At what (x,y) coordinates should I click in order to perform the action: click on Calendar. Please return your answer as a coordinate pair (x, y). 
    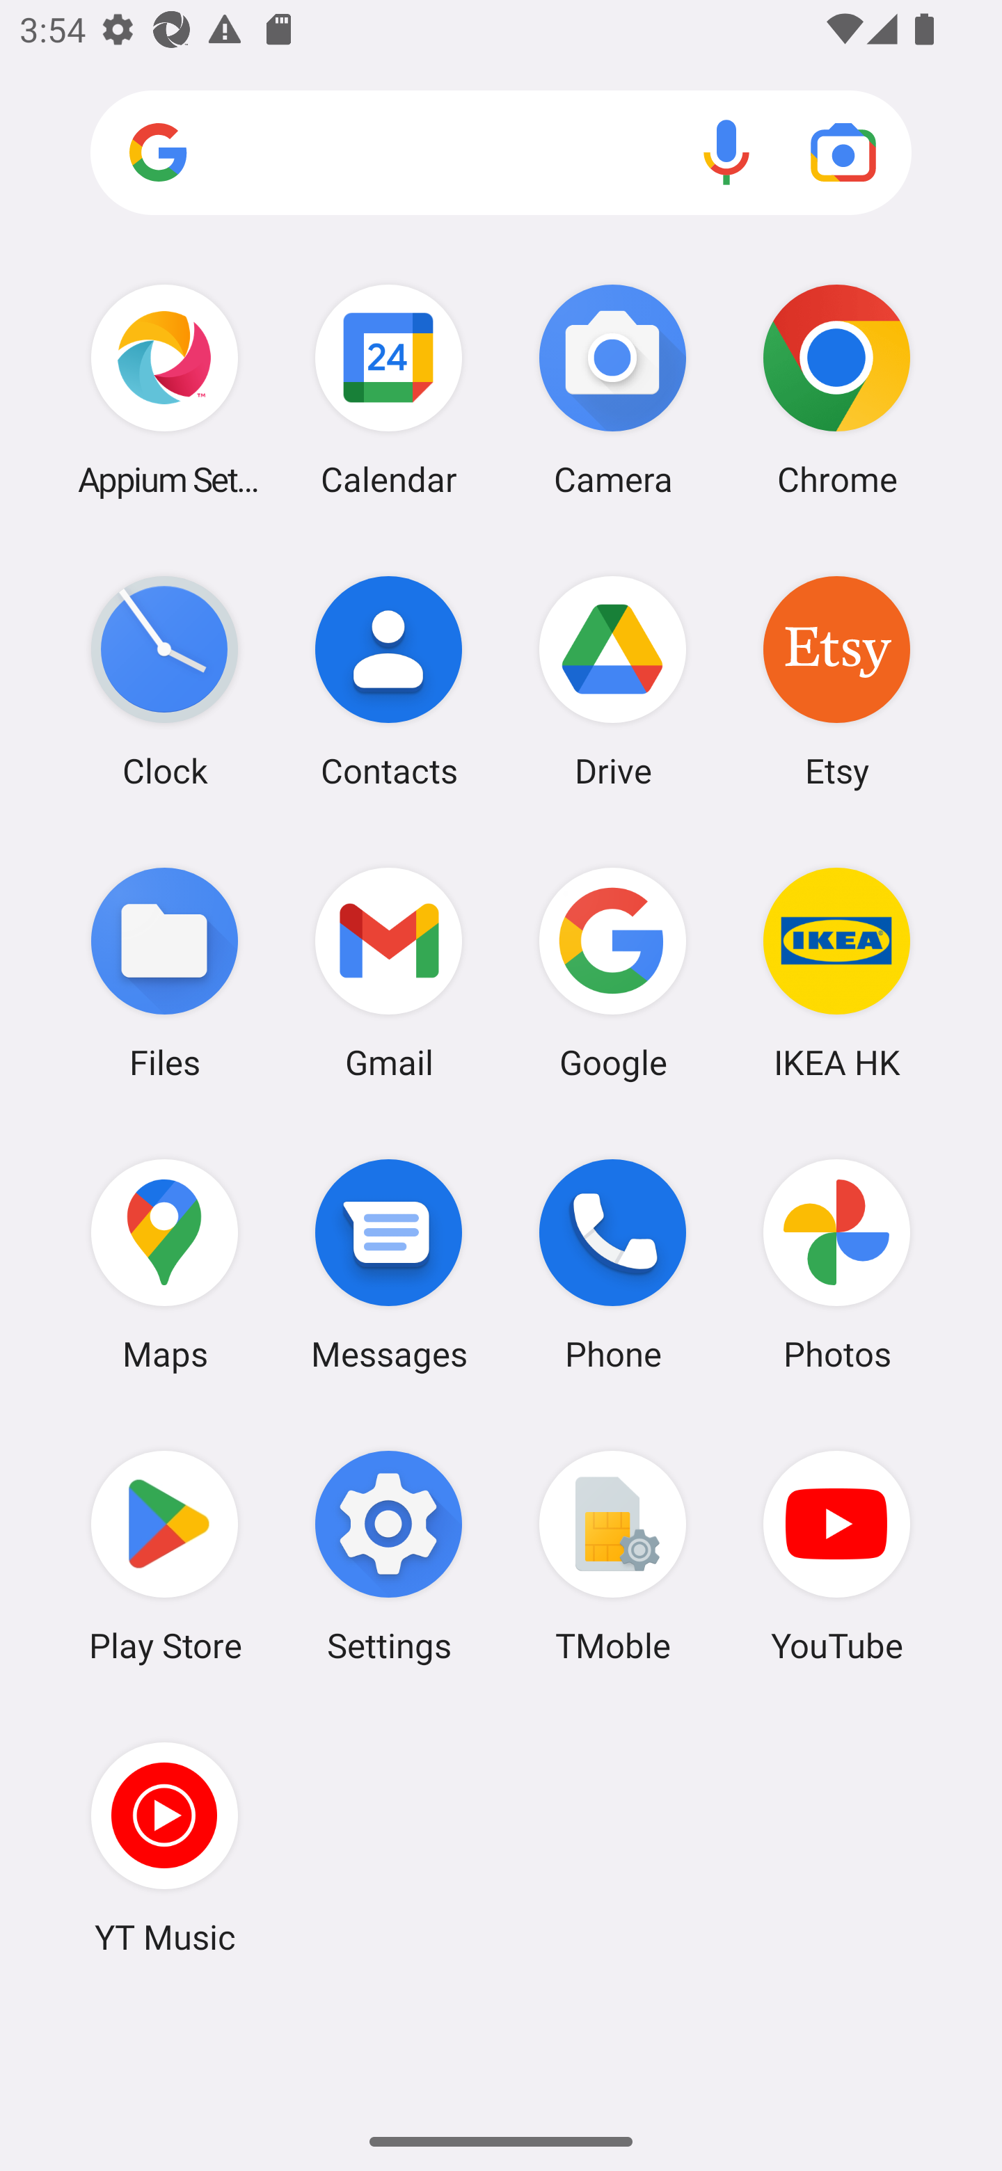
    Looking at the image, I should click on (388, 390).